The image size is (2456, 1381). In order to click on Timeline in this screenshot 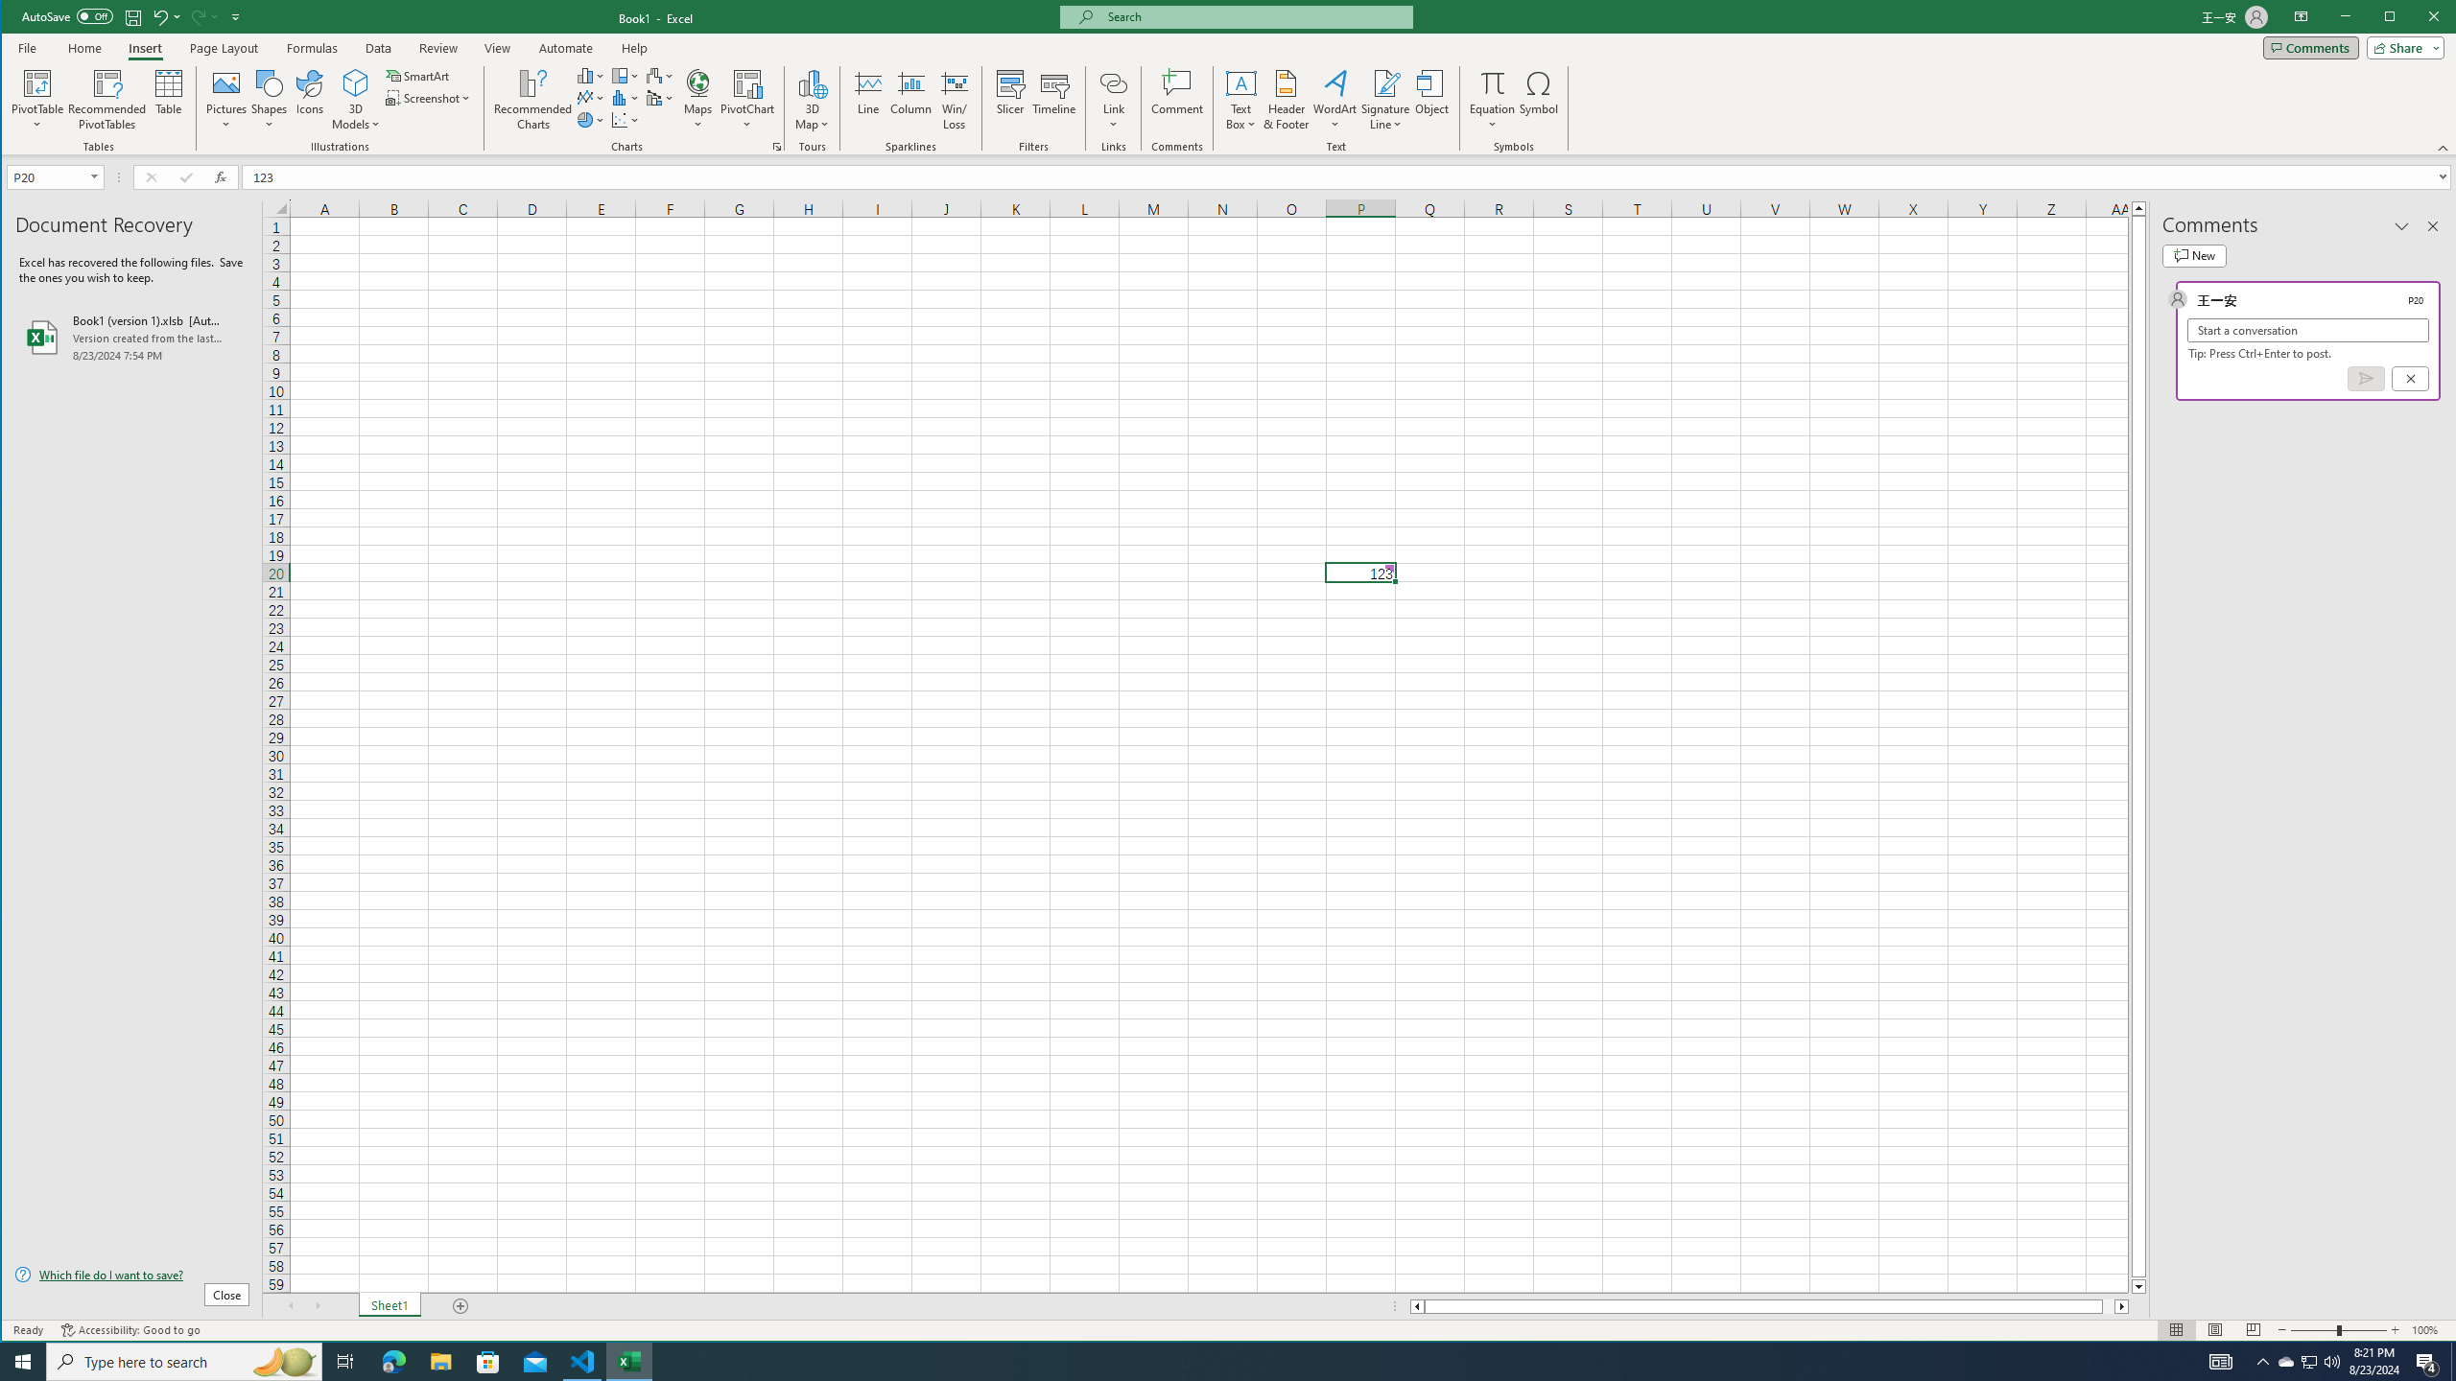, I will do `click(2308, 1362)`.